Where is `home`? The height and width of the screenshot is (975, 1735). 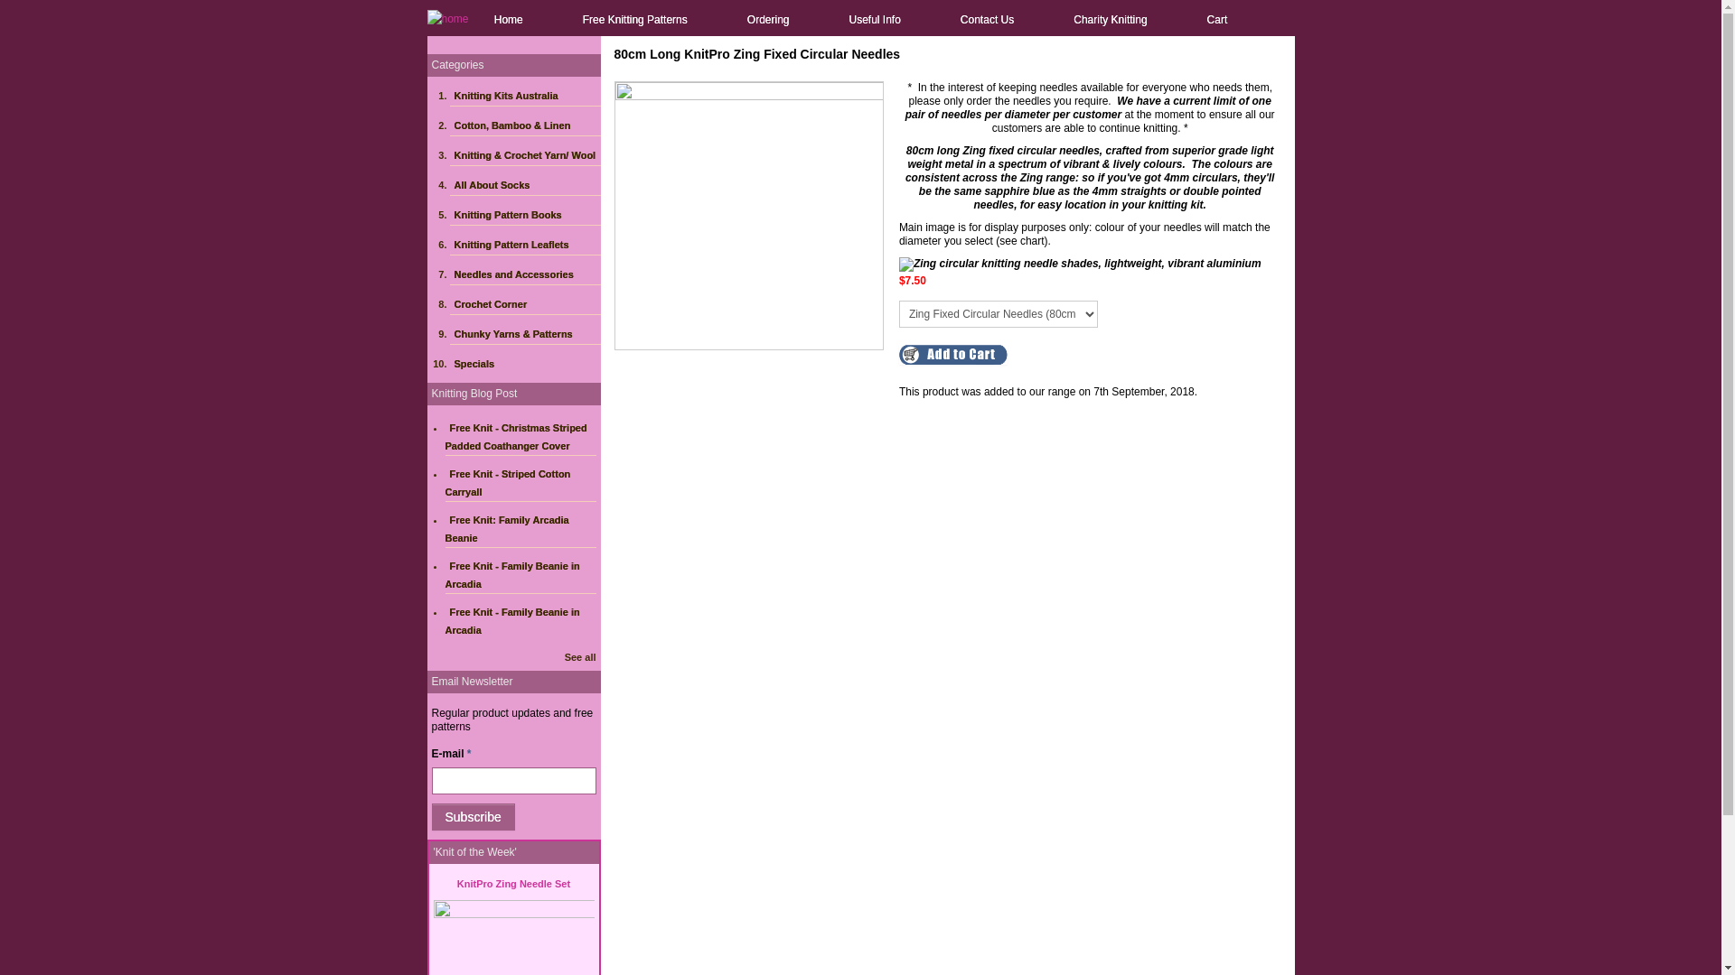 home is located at coordinates (447, 18).